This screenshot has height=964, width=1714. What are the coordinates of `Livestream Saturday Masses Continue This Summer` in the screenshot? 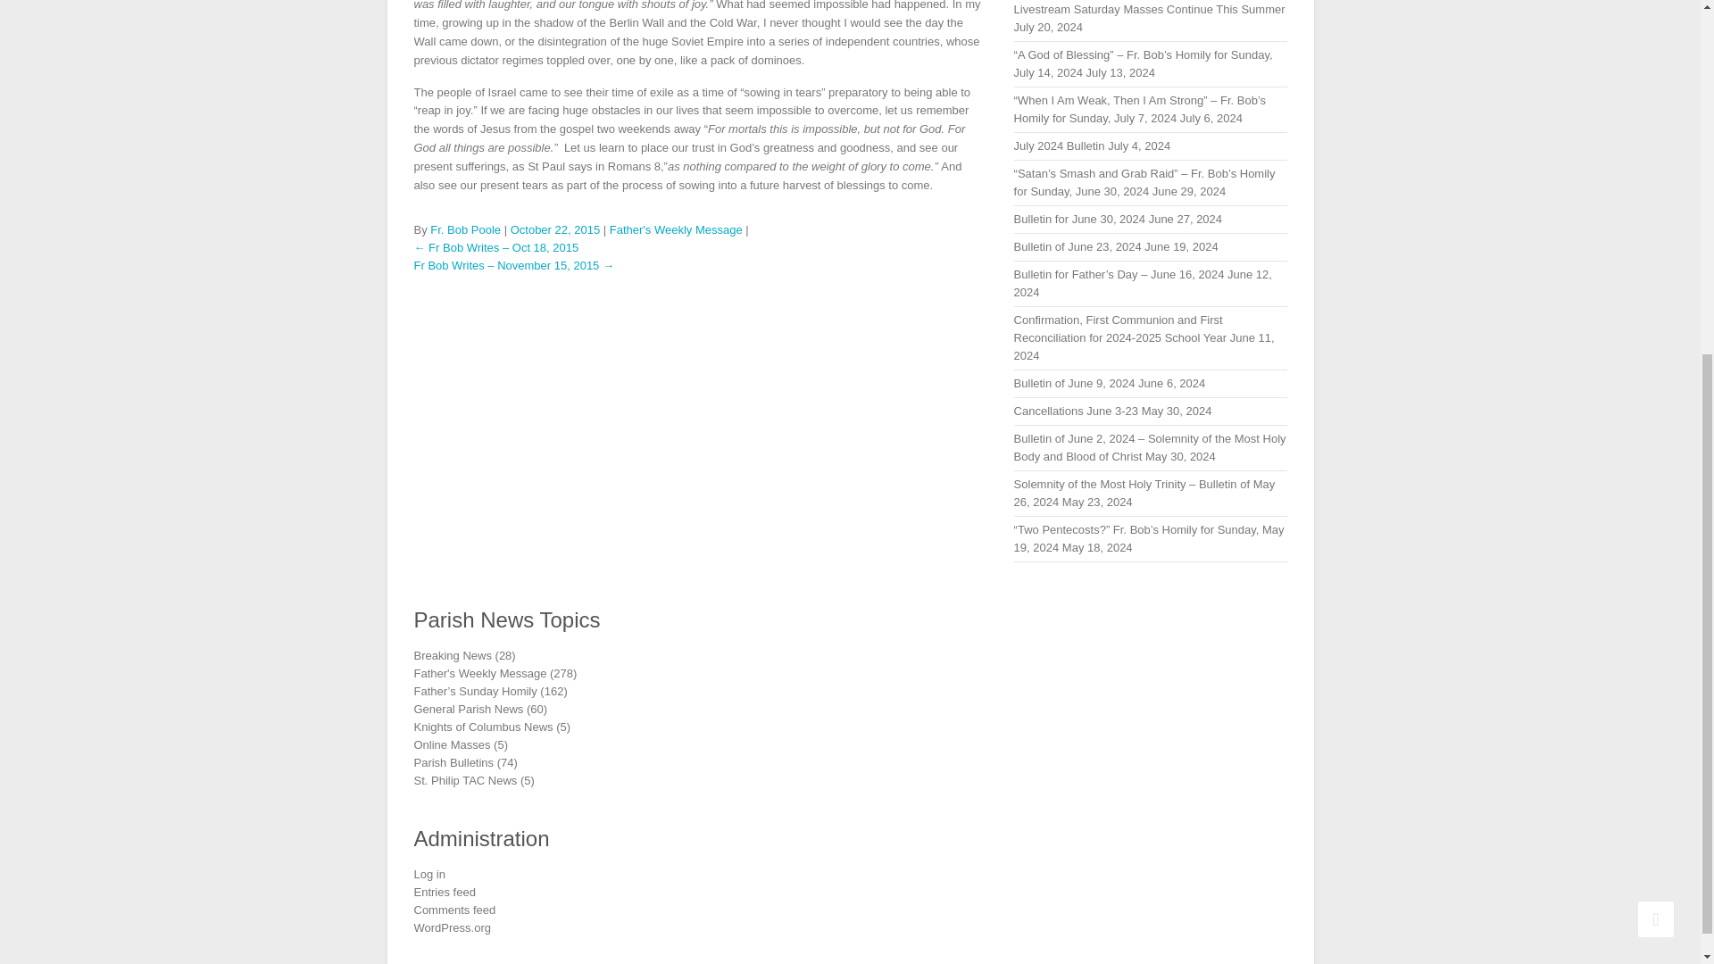 It's located at (1150, 9).